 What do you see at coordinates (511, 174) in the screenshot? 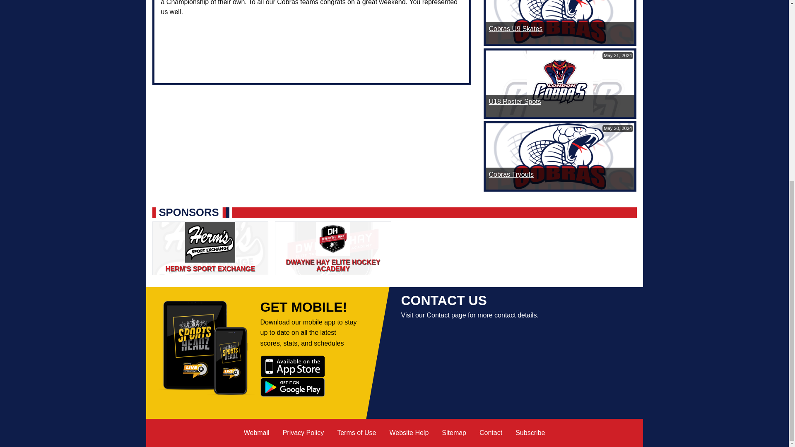
I see `read more of this item` at bounding box center [511, 174].